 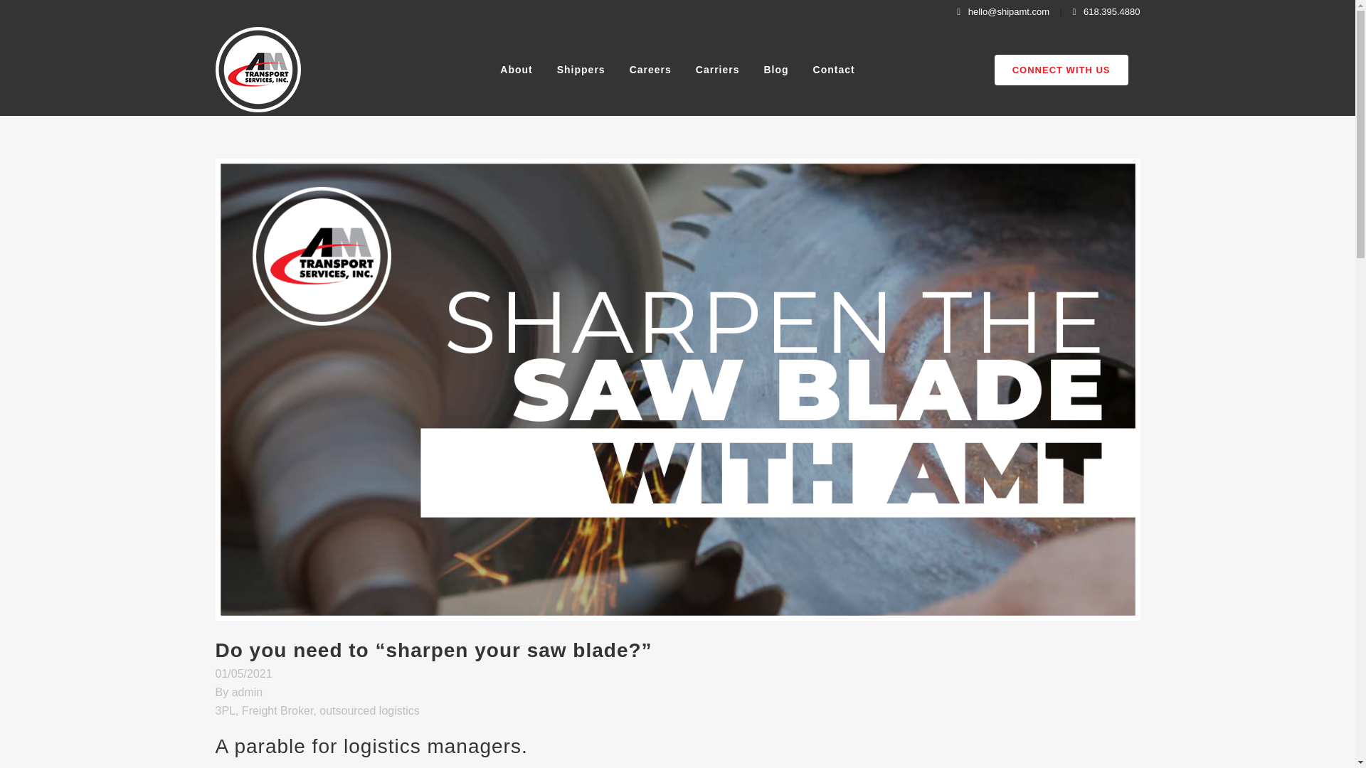 What do you see at coordinates (369, 710) in the screenshot?
I see `outsourced logistics` at bounding box center [369, 710].